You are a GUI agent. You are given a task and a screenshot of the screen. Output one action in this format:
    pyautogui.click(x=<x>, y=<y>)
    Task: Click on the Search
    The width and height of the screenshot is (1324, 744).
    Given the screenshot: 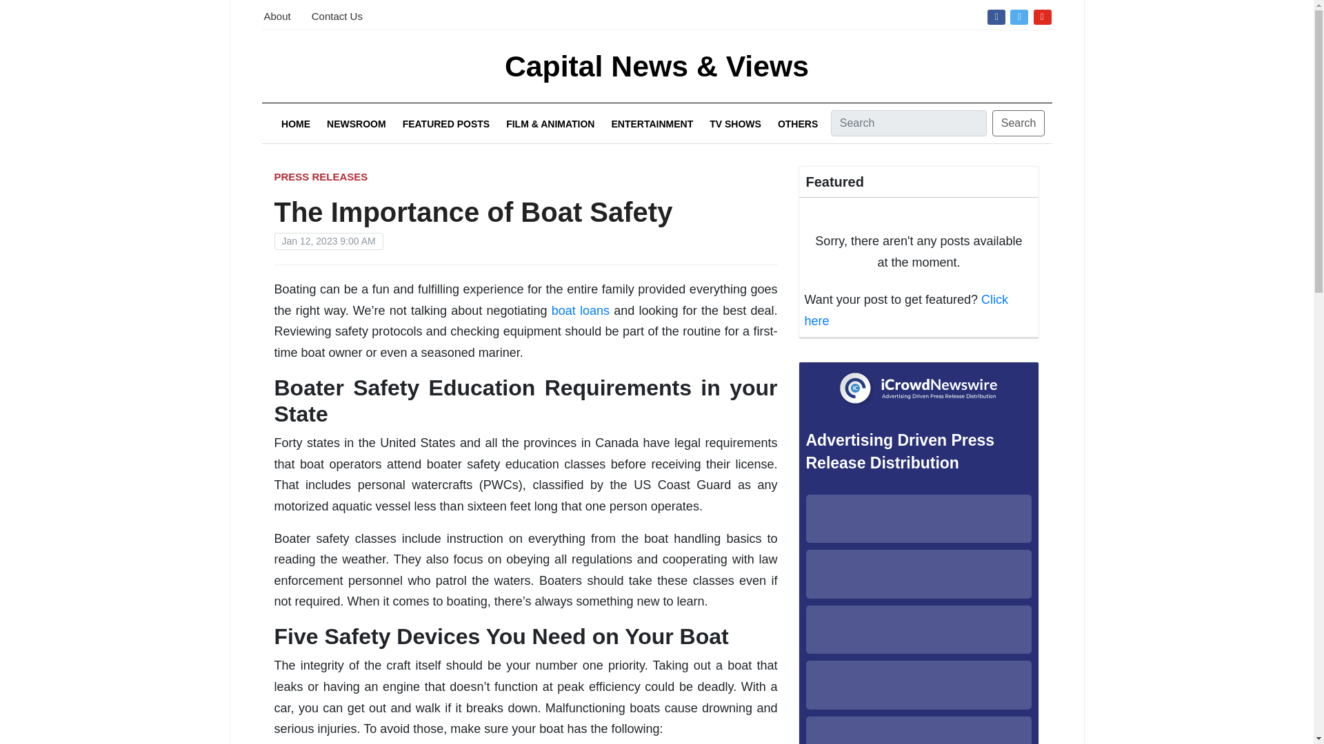 What is the action you would take?
    pyautogui.click(x=1019, y=123)
    